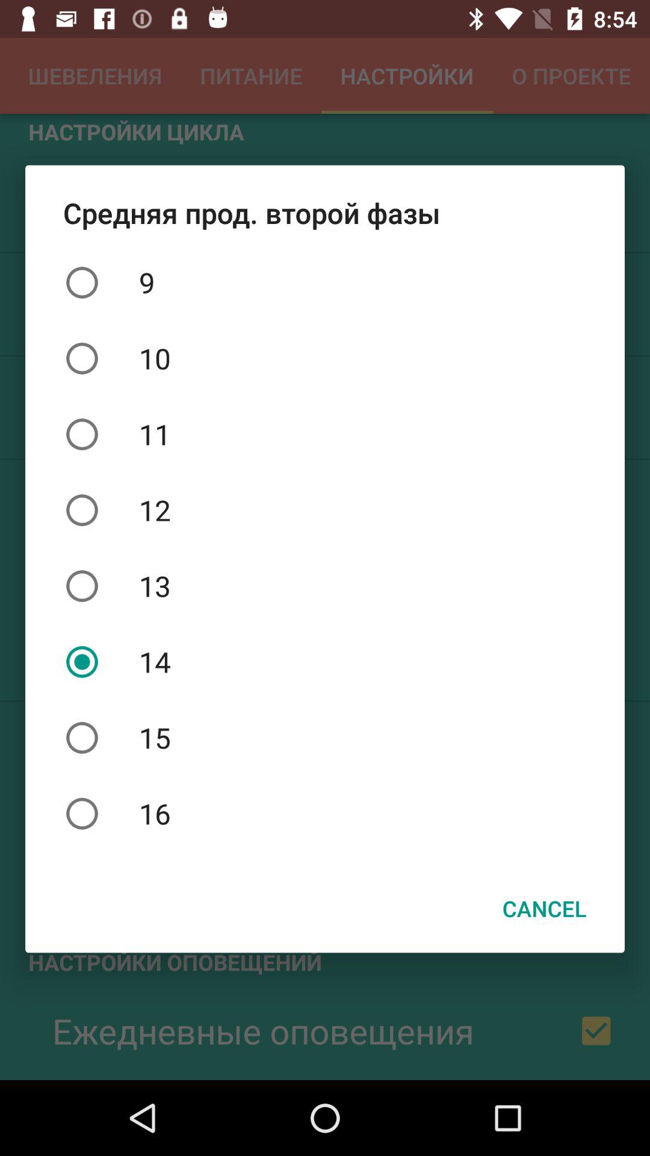 The width and height of the screenshot is (650, 1156). Describe the element at coordinates (544, 909) in the screenshot. I see `jump until cancel` at that location.